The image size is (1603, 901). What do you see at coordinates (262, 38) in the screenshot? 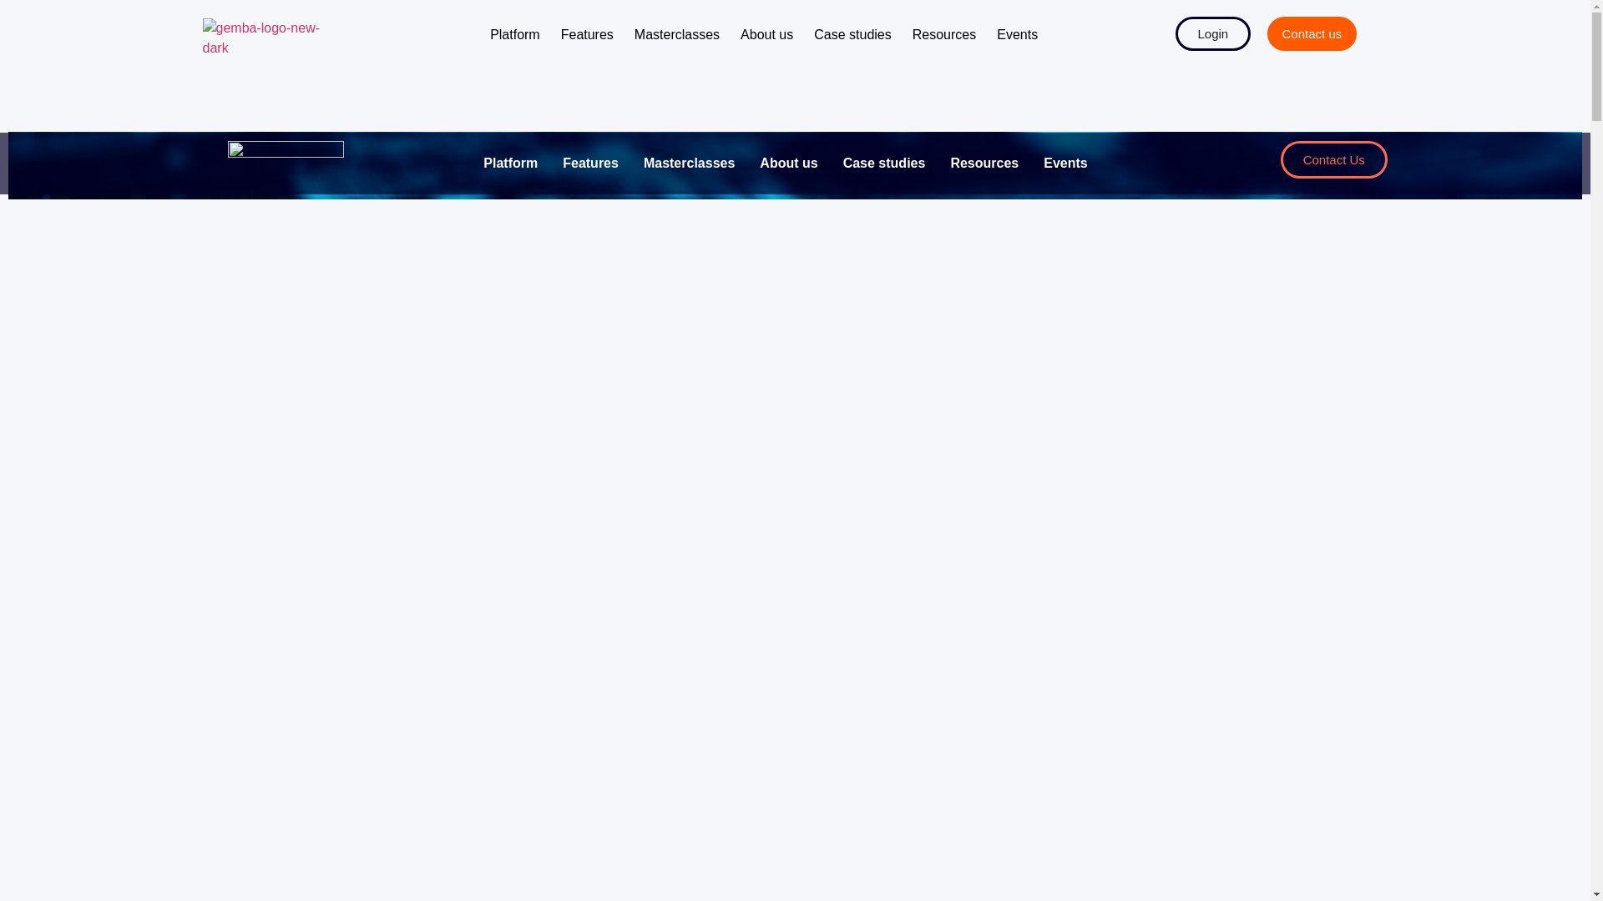
I see `gemba-logo-new-dark` at bounding box center [262, 38].